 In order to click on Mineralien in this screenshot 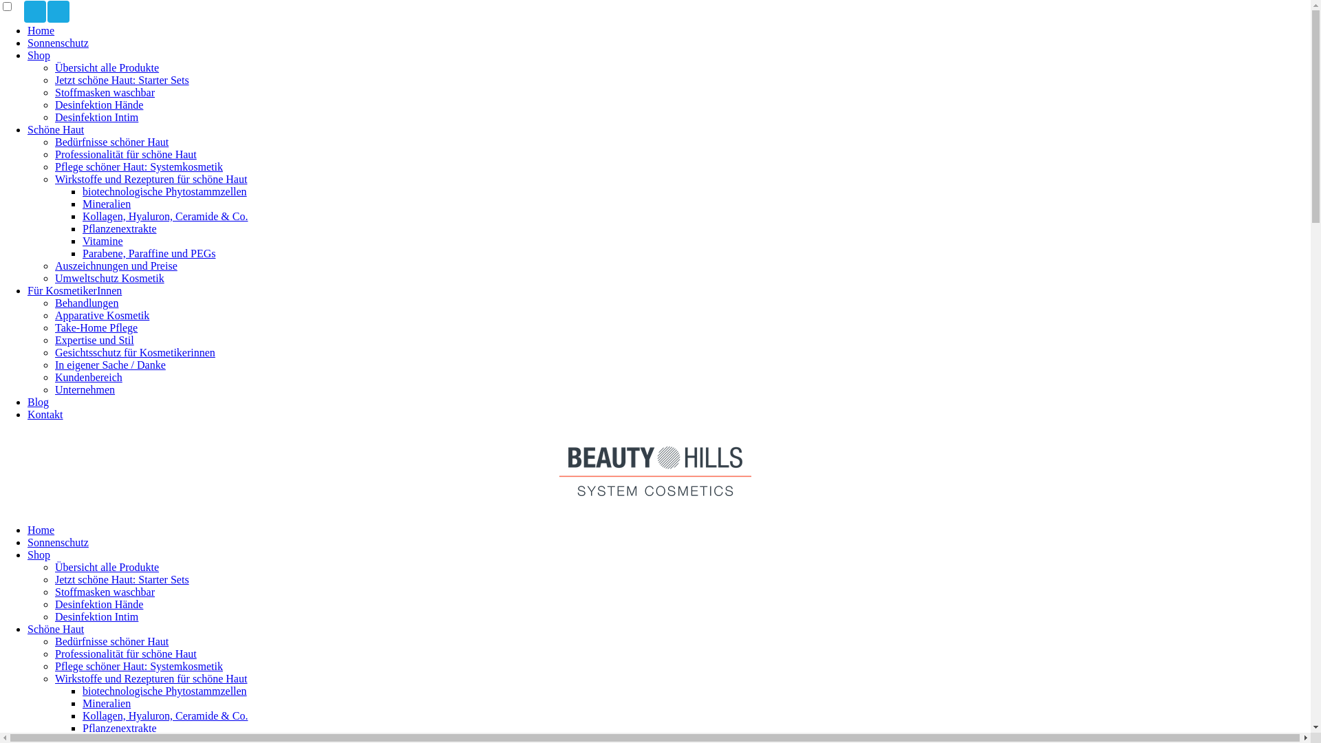, I will do `click(107, 703)`.